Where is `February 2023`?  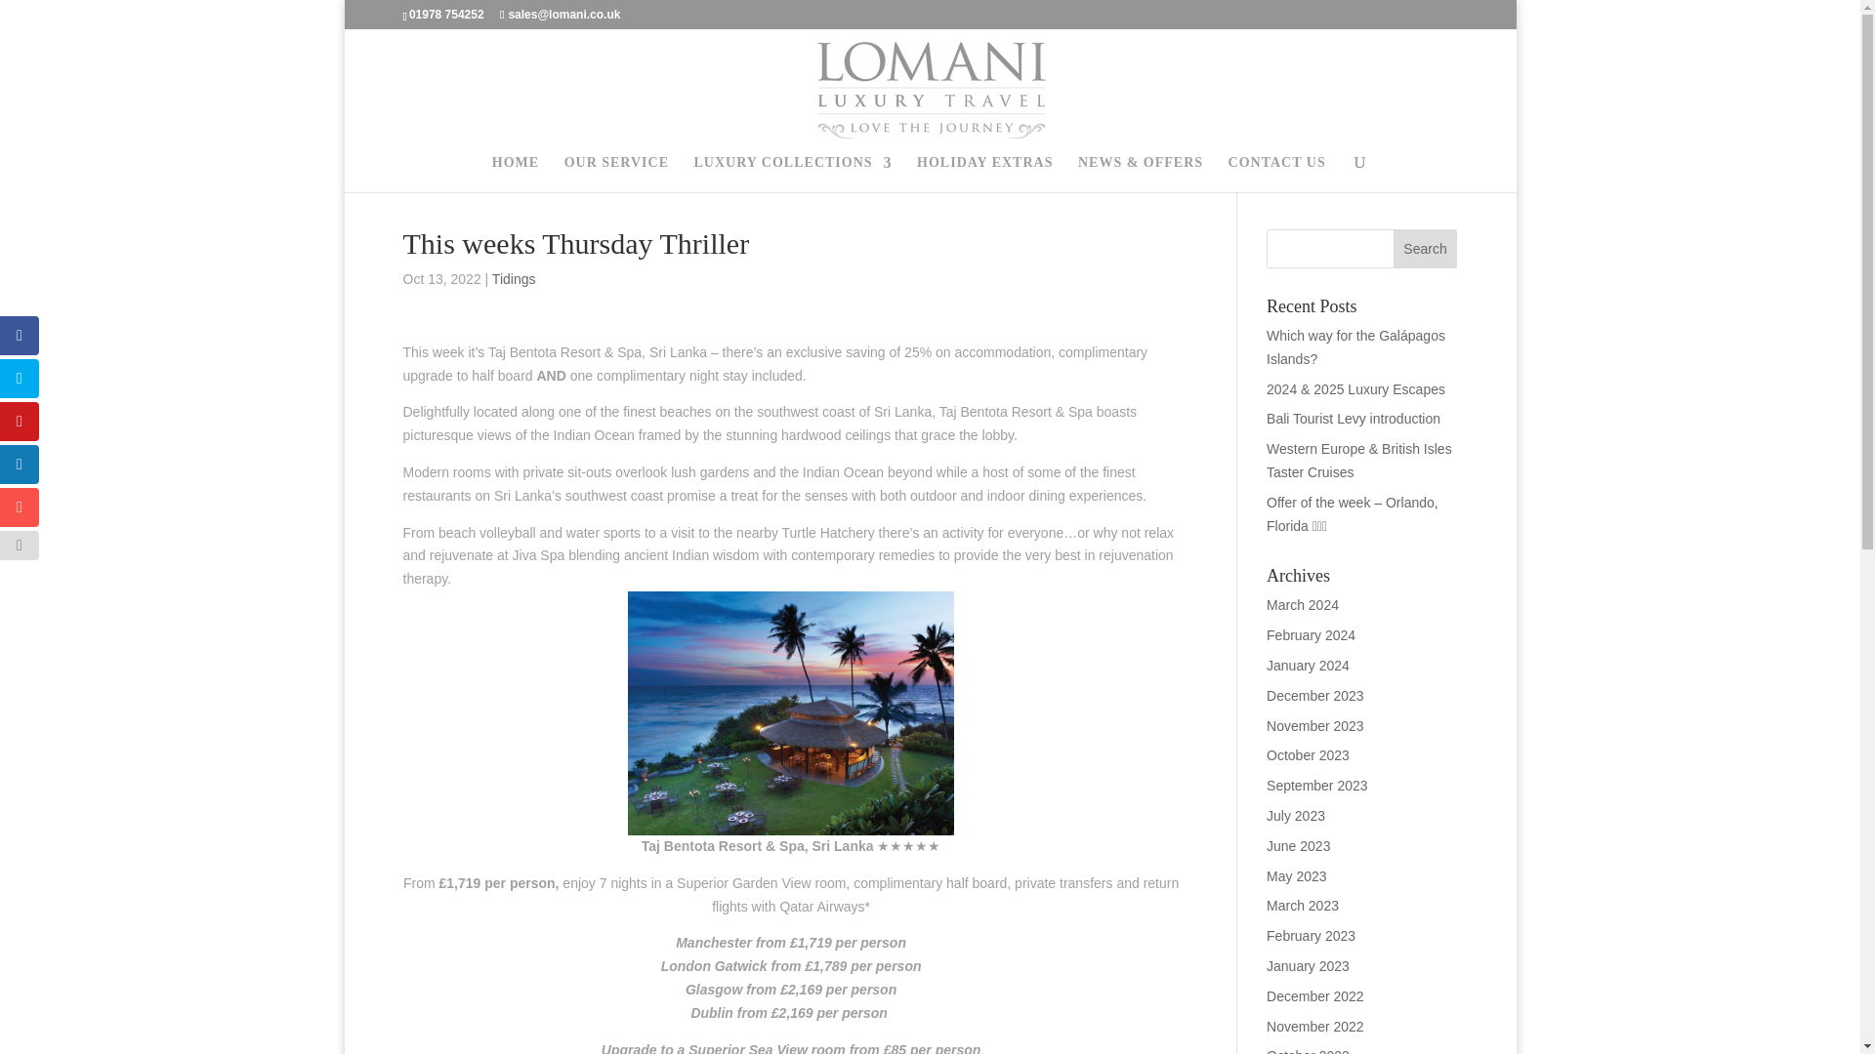
February 2023 is located at coordinates (1311, 935).